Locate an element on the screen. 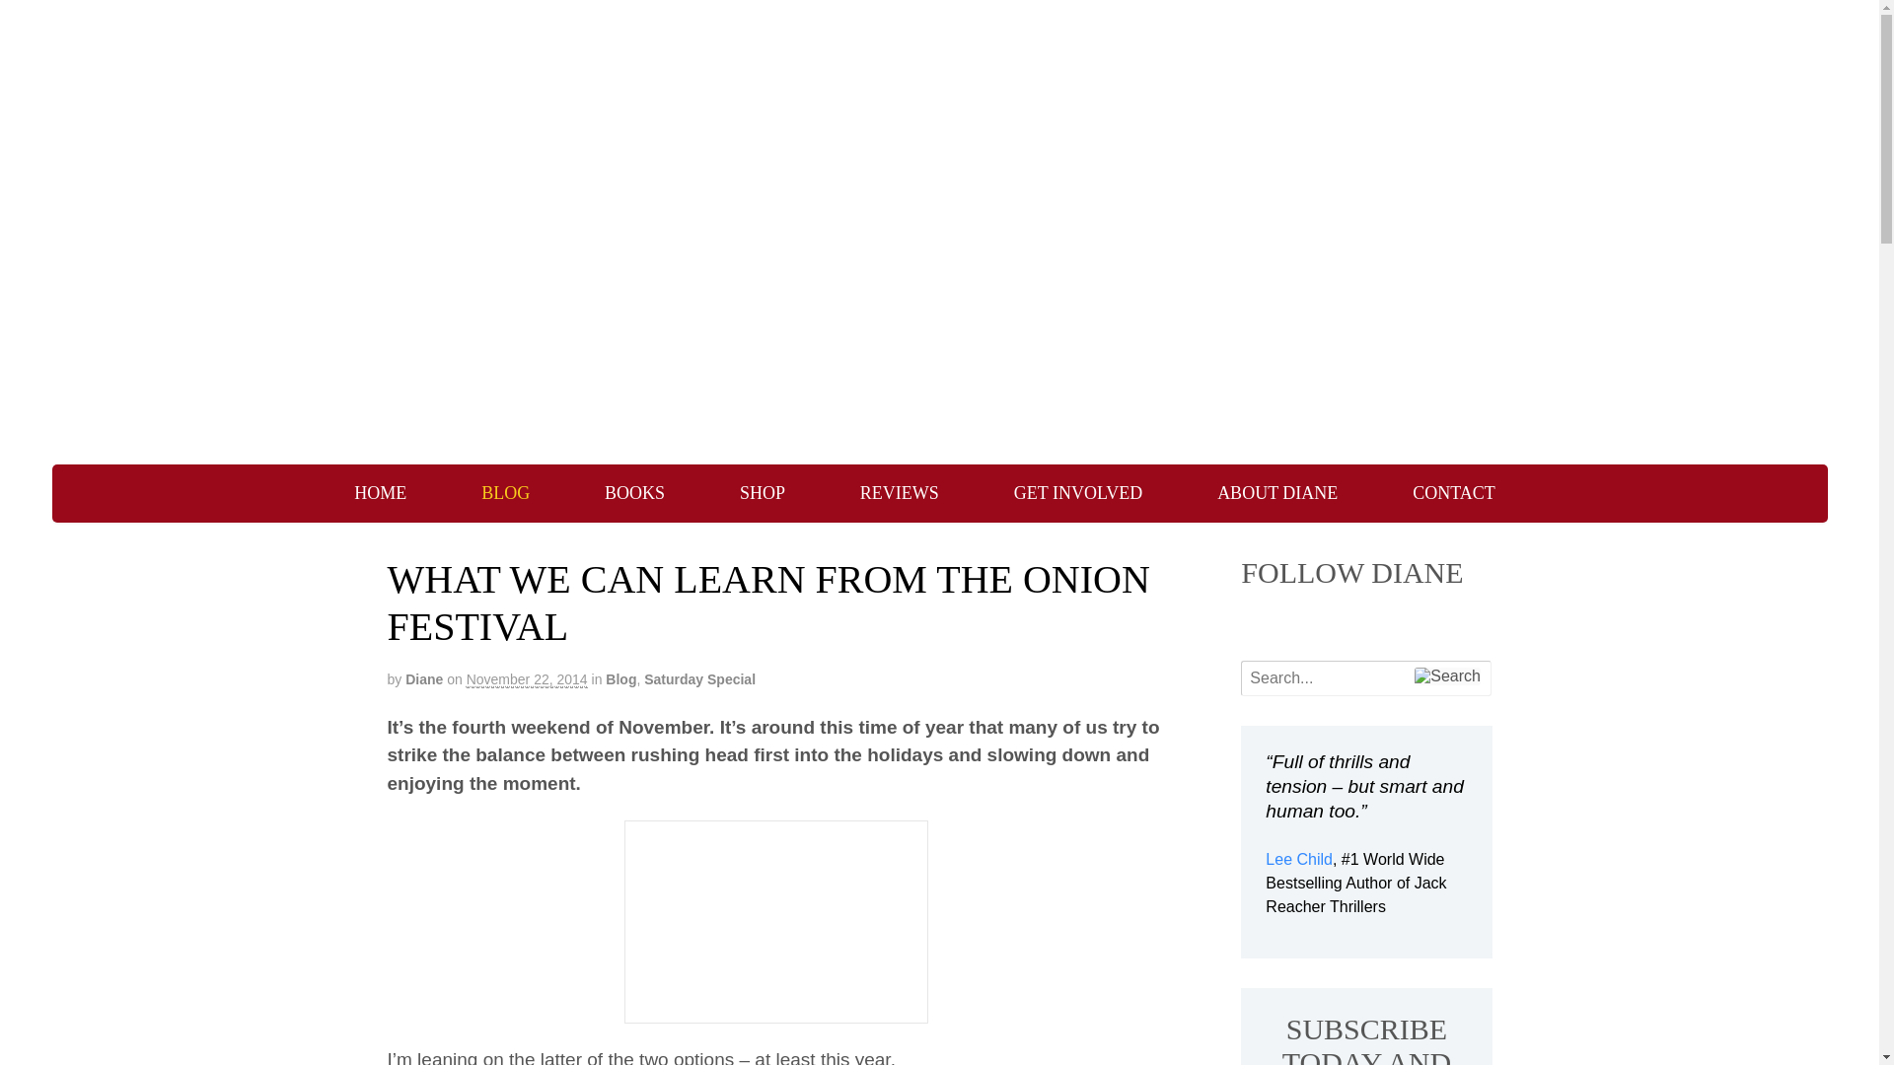 The height and width of the screenshot is (1065, 1894). CONTACT is located at coordinates (1453, 493).